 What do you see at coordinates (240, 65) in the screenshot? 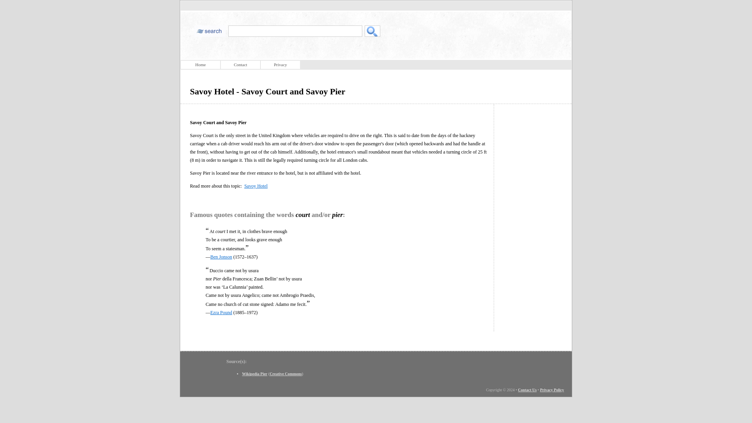
I see `Contact` at bounding box center [240, 65].